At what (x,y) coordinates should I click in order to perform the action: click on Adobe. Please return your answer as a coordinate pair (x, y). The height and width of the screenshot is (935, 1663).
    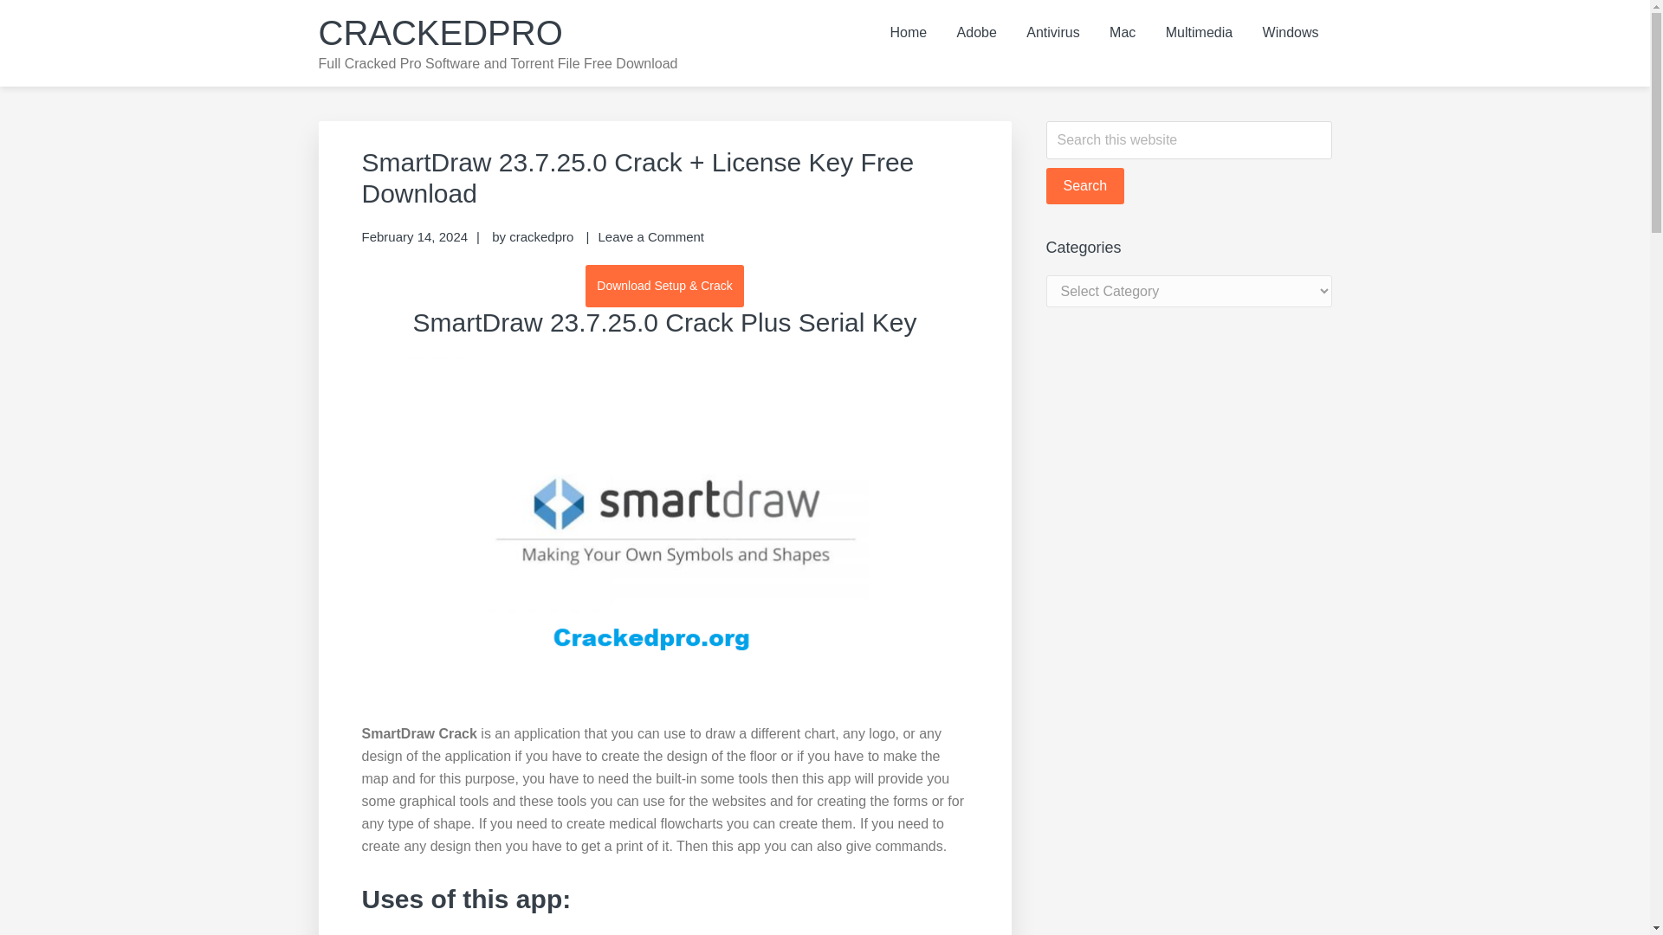
    Looking at the image, I should click on (977, 33).